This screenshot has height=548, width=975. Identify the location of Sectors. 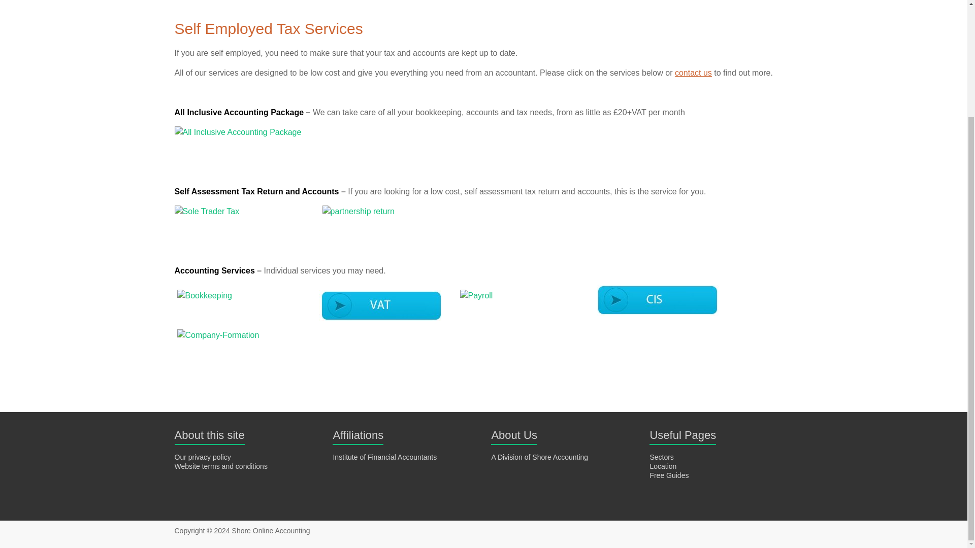
(661, 457).